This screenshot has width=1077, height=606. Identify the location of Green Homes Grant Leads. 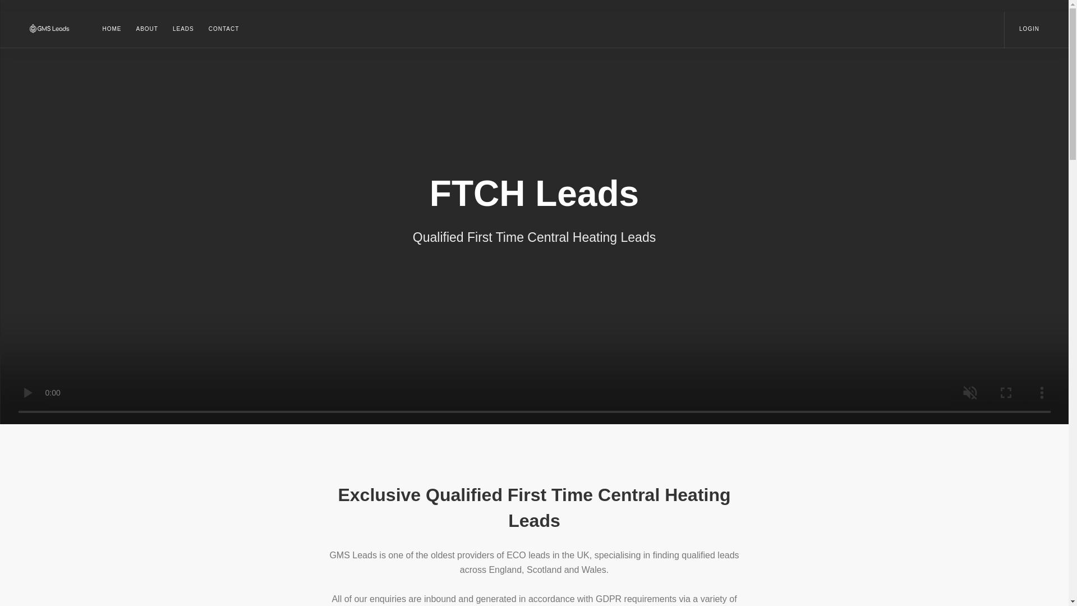
(146, 29).